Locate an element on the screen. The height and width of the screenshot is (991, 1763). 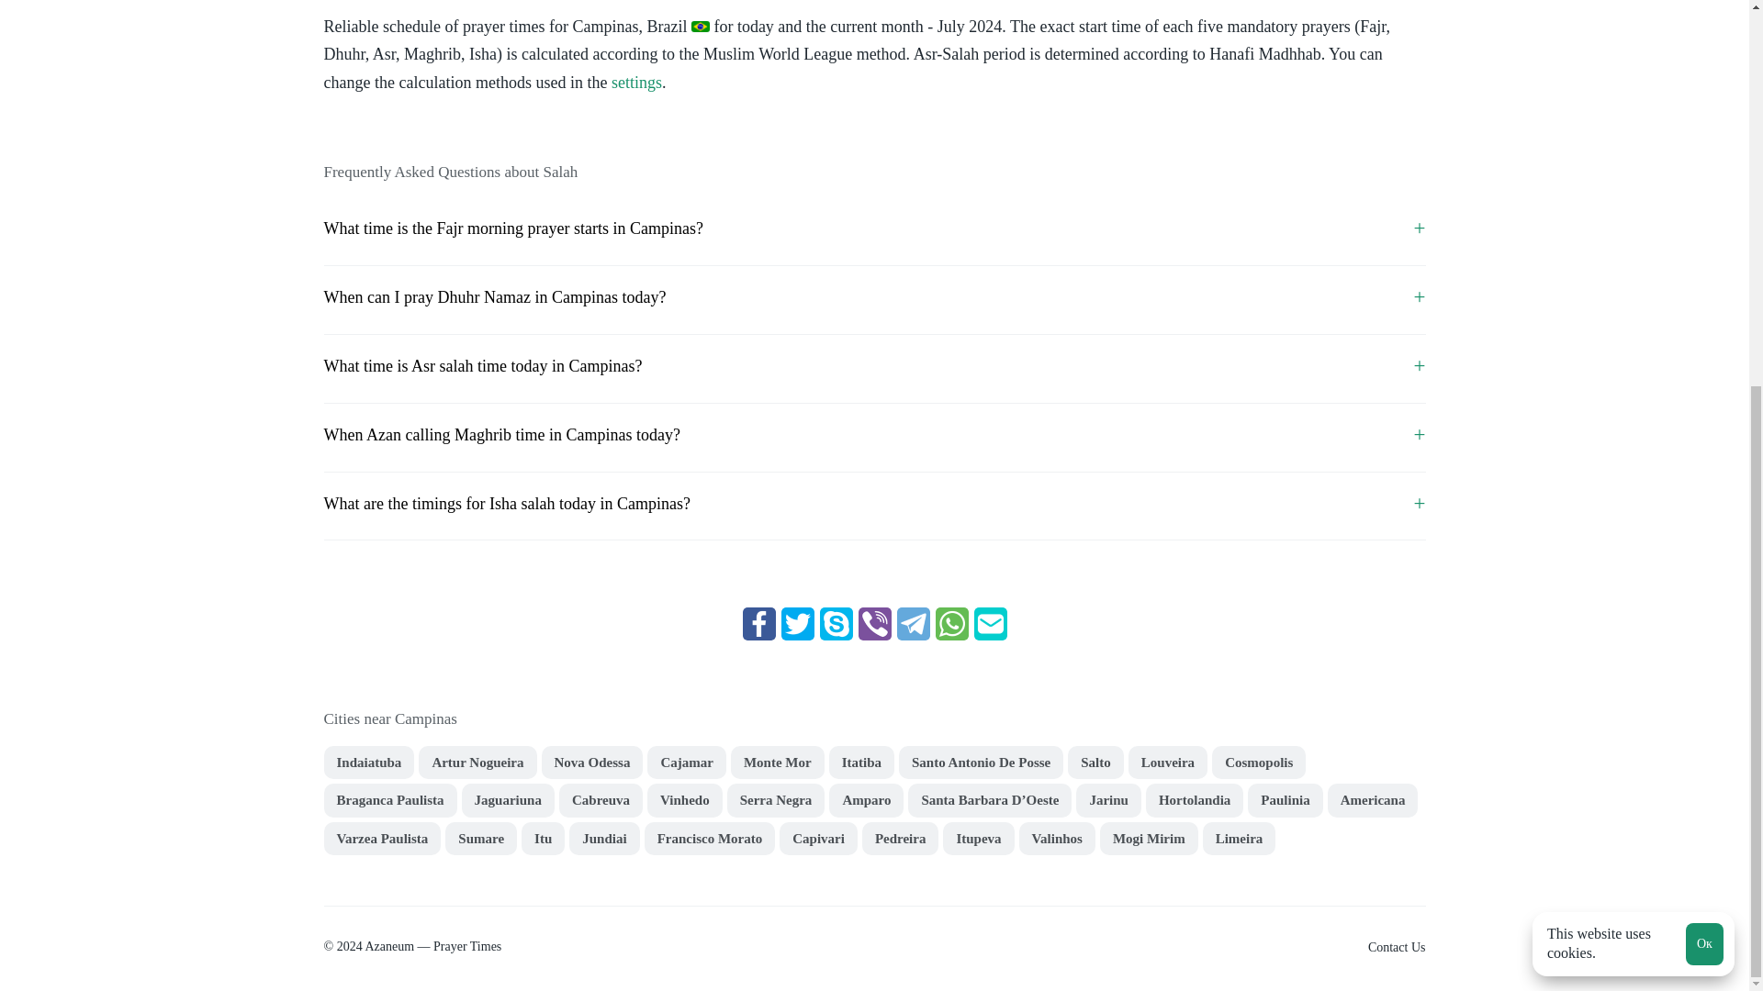
Prayer Times in Braganca Paulista is located at coordinates (389, 800).